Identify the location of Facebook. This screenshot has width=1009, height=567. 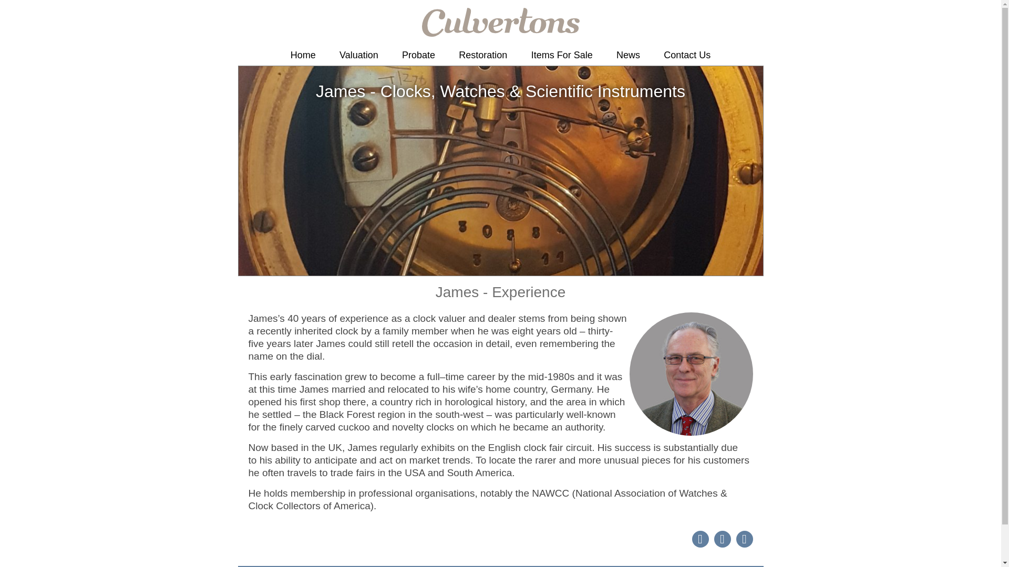
(722, 539).